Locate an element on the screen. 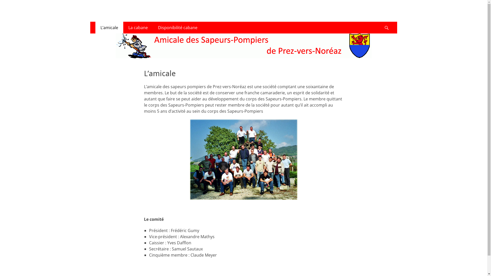  Recherche is located at coordinates (389, 22).